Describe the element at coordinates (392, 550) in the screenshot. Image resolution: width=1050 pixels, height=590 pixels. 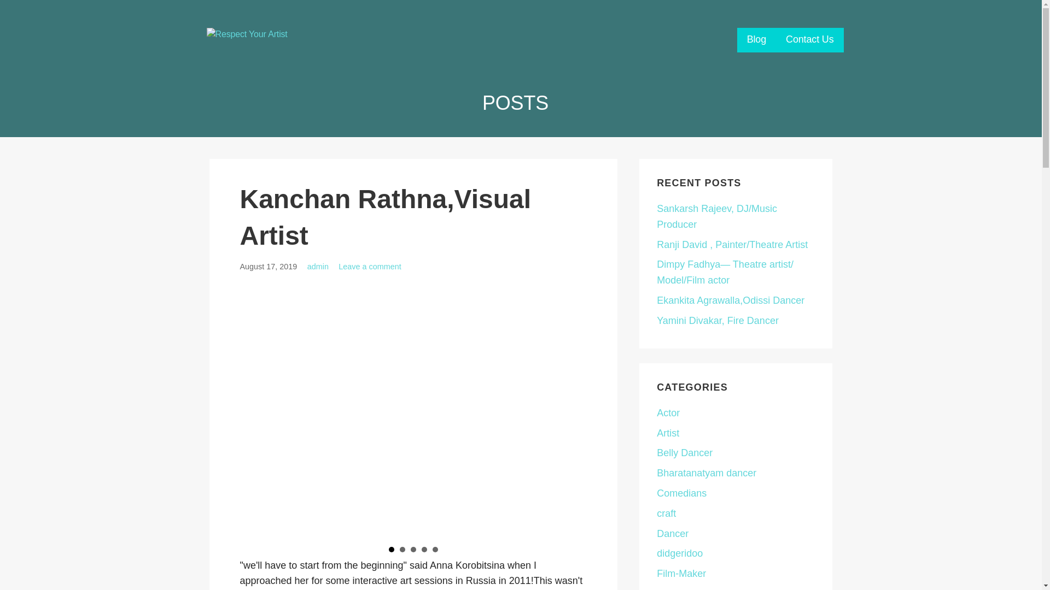
I see `1` at that location.